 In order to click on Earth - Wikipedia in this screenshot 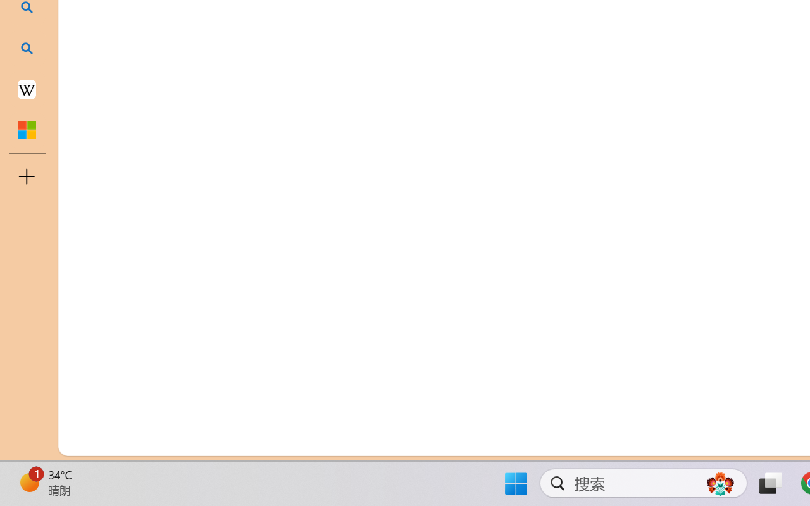, I will do `click(27, 89)`.